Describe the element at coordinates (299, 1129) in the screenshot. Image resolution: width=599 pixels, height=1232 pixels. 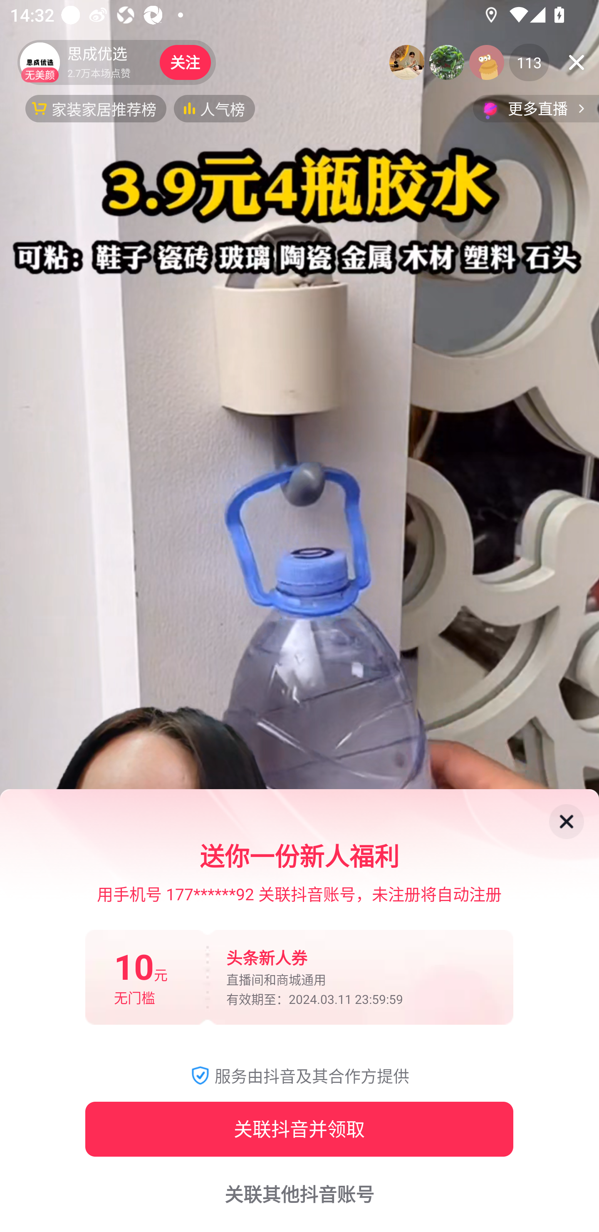
I see `关联抖音并领取` at that location.